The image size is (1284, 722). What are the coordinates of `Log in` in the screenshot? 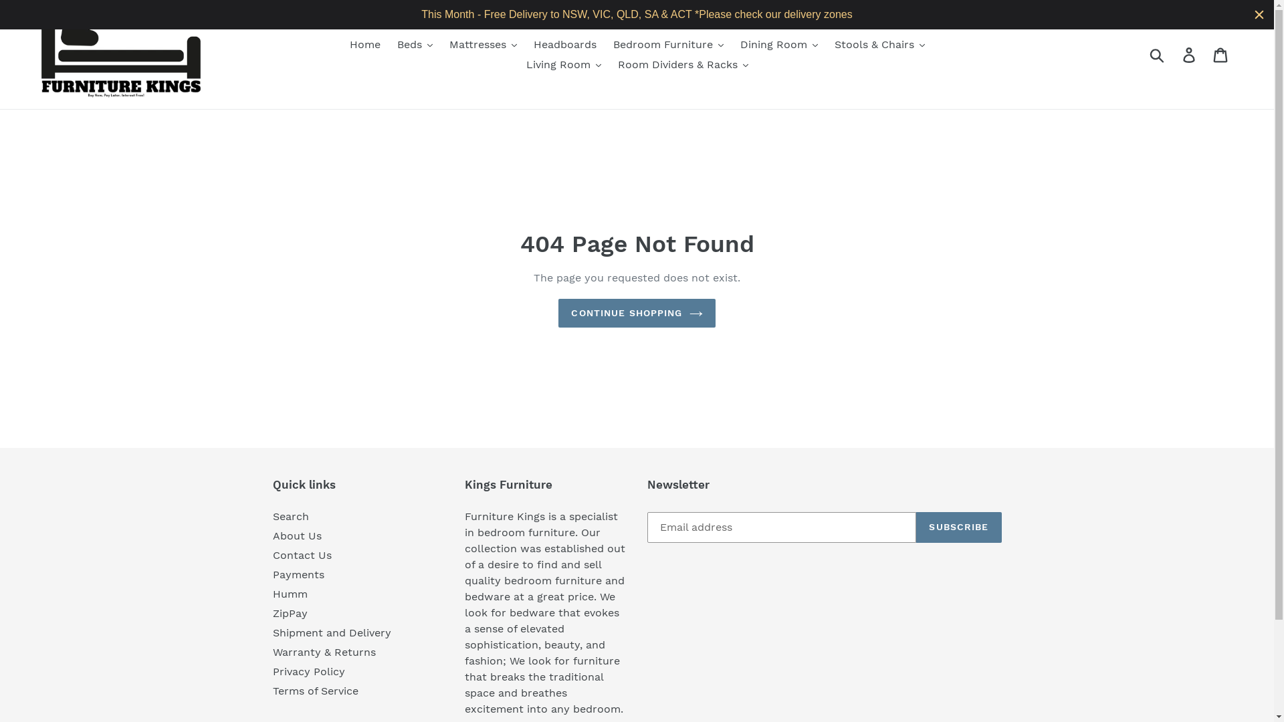 It's located at (1190, 55).